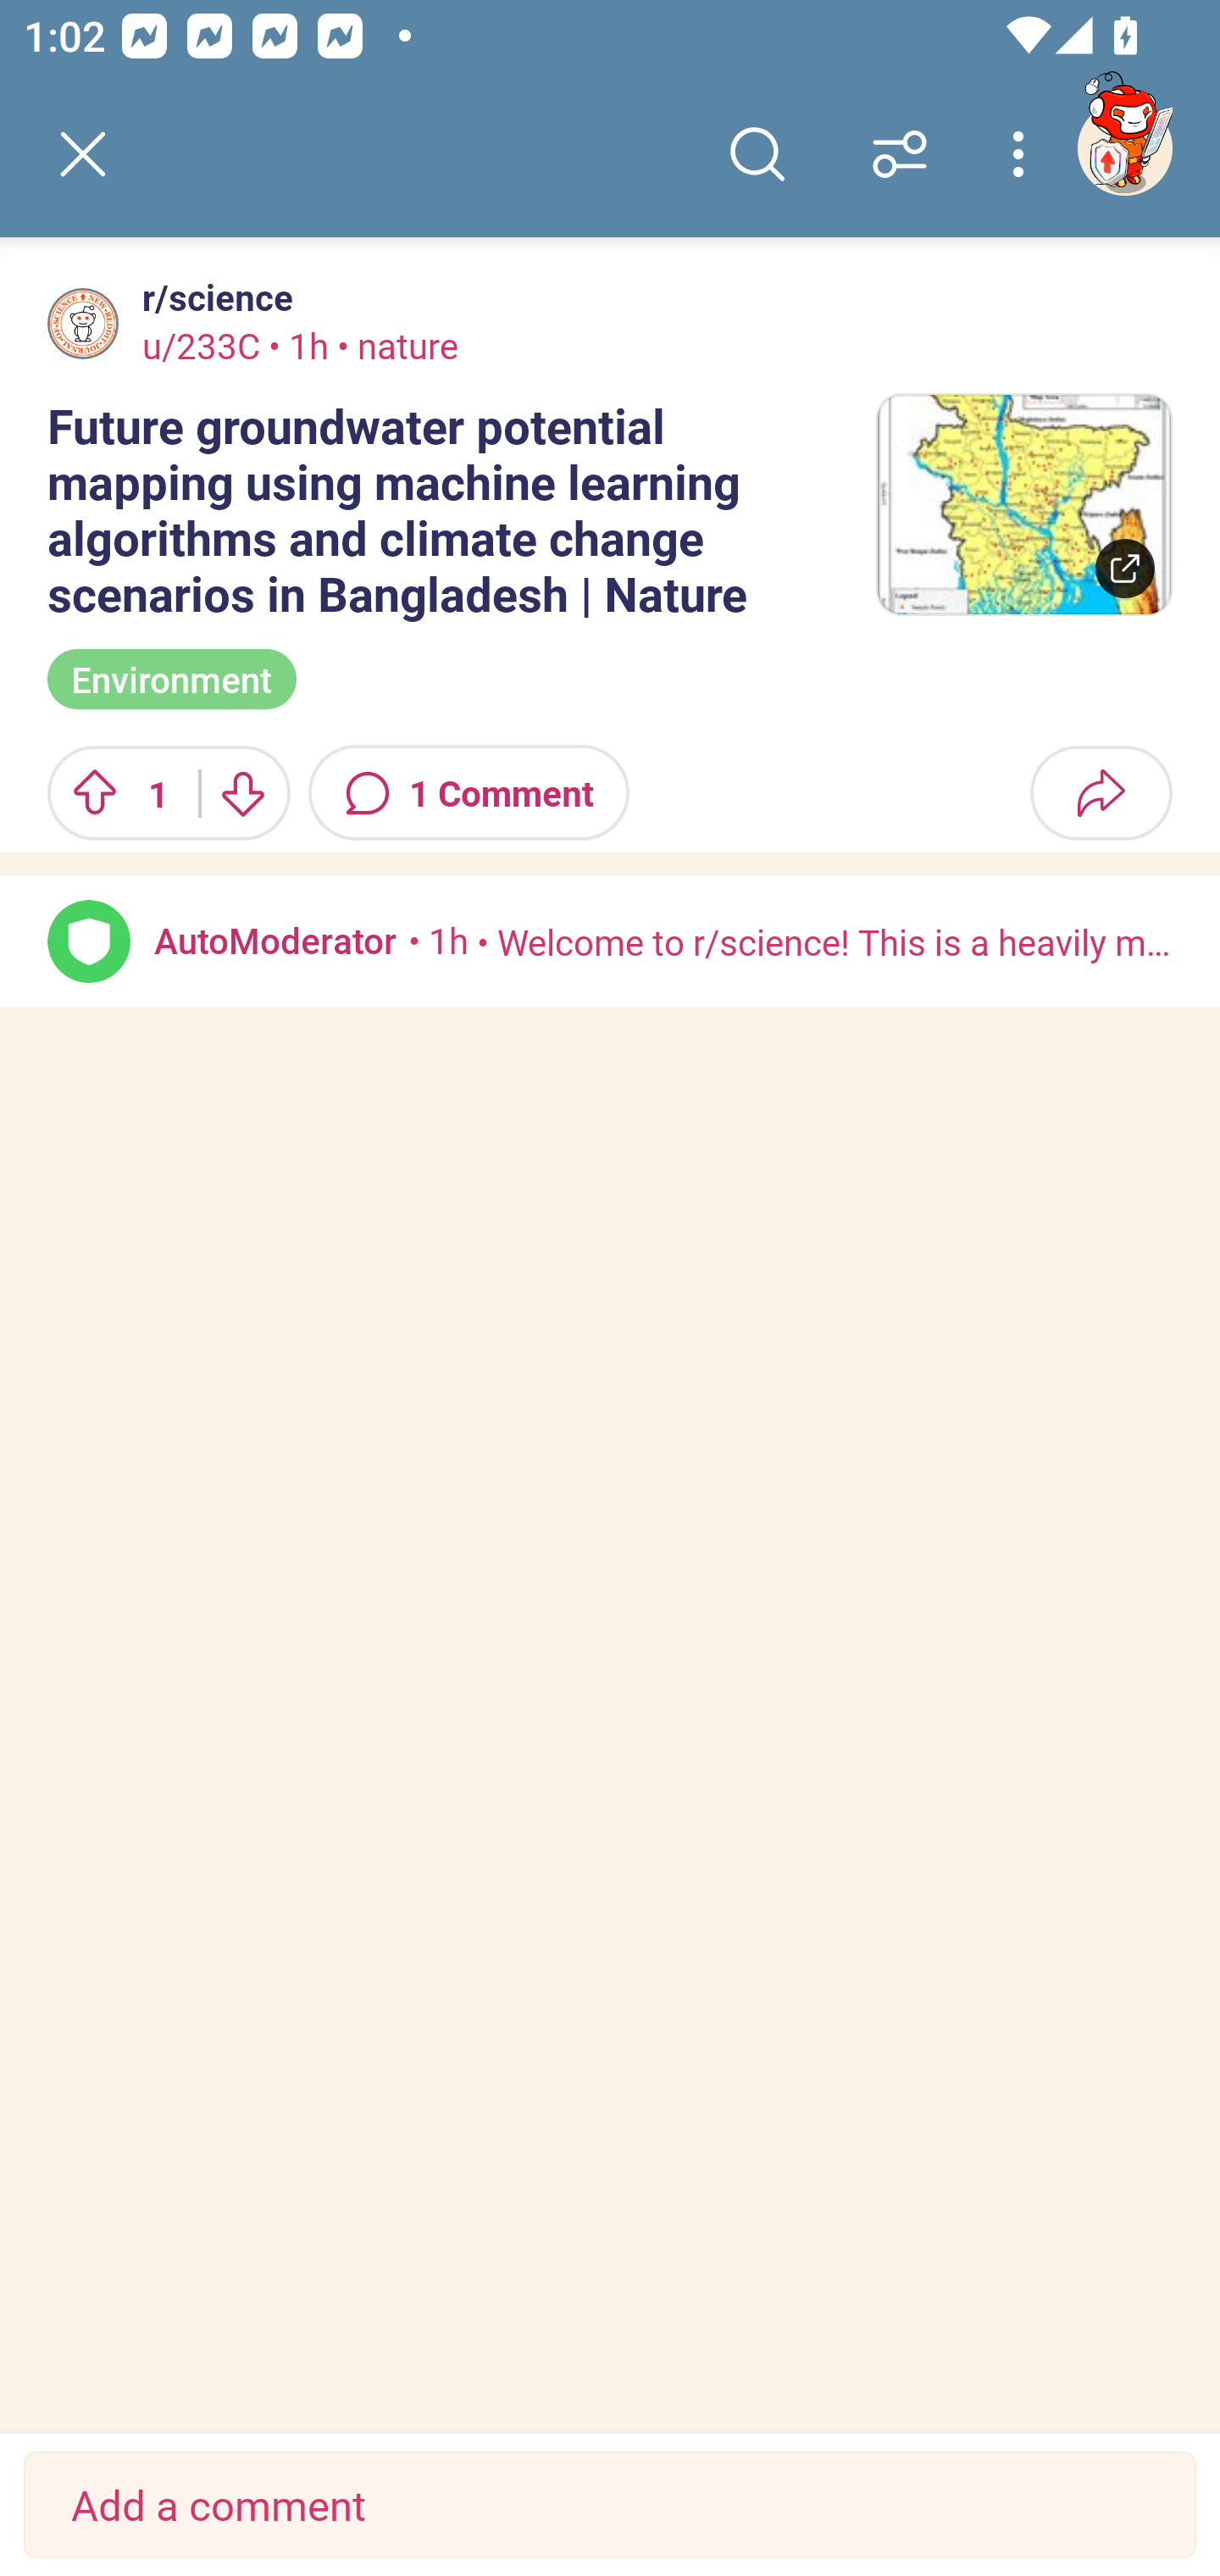  Describe the element at coordinates (112, 793) in the screenshot. I see `Upvote 1` at that location.